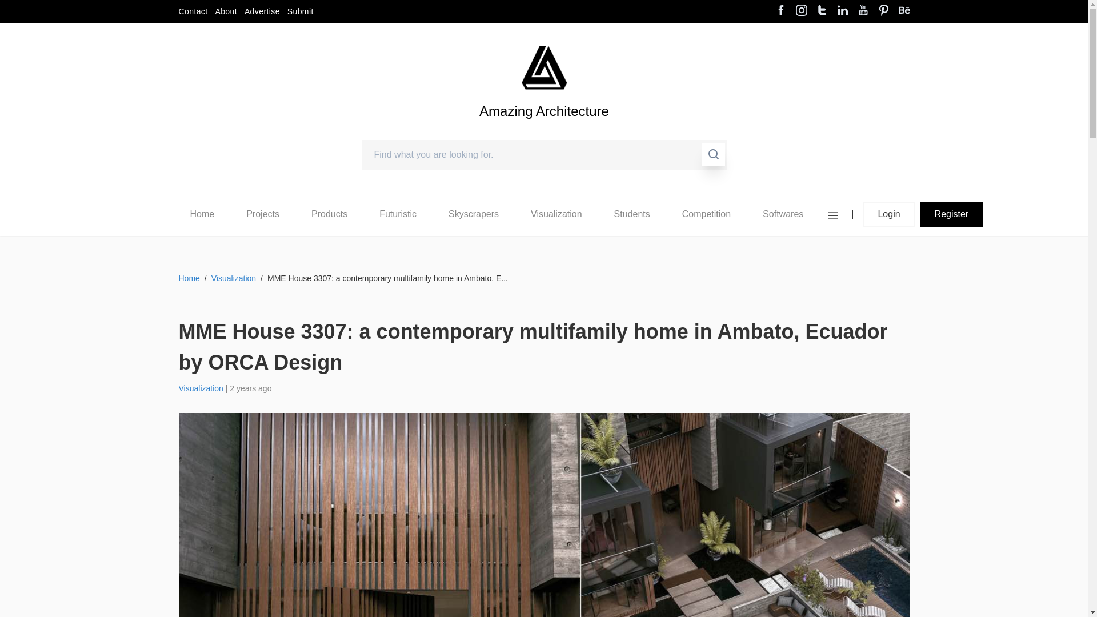  I want to click on About, so click(226, 11).